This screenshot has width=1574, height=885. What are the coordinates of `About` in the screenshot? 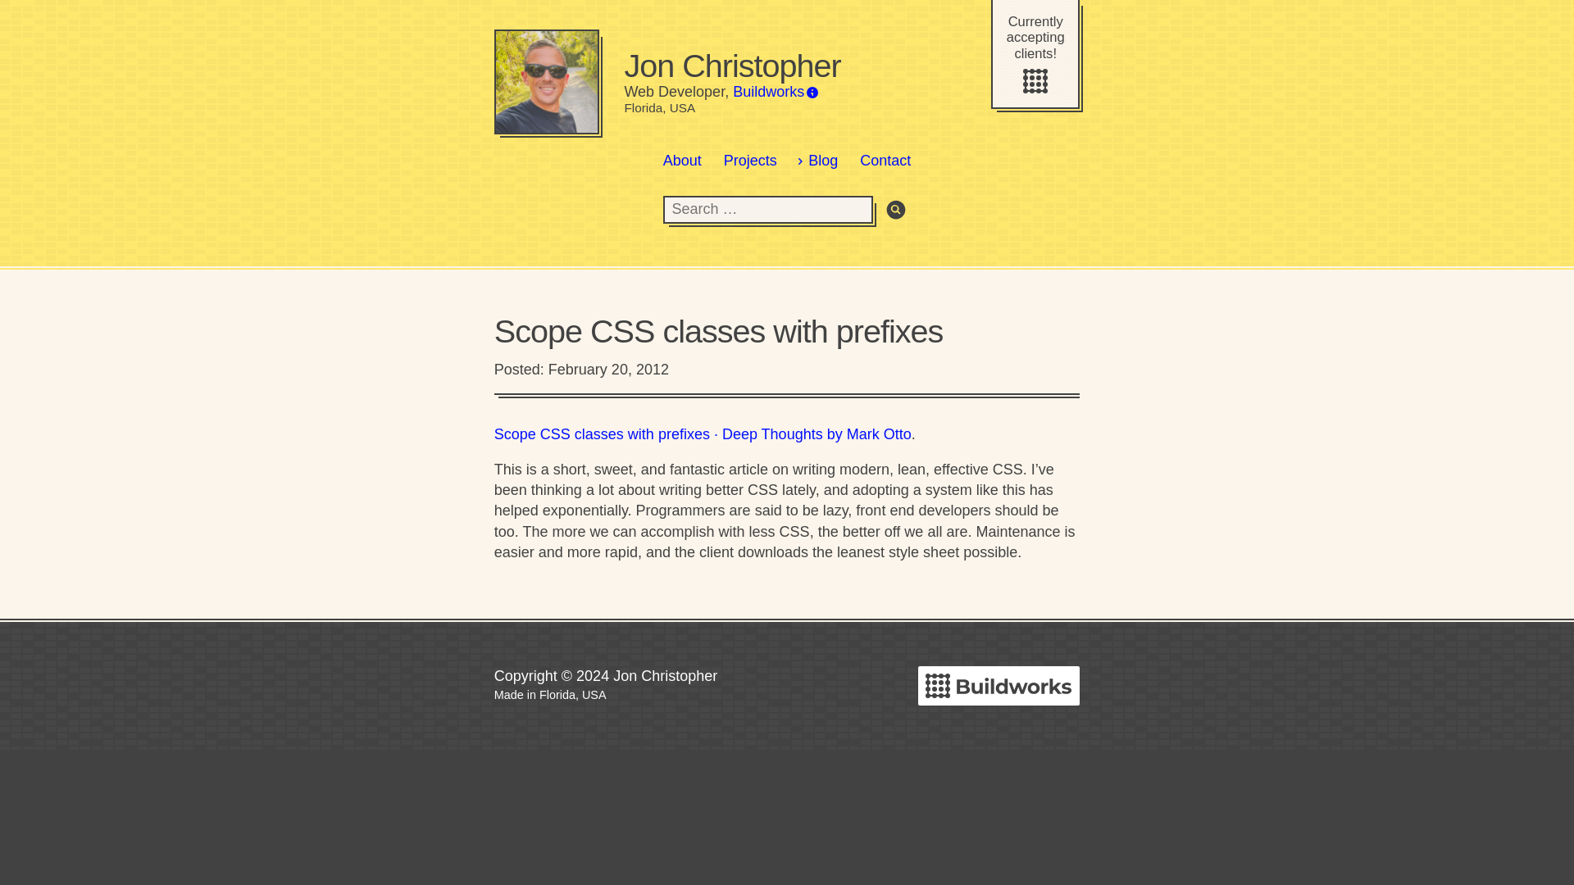 It's located at (682, 161).